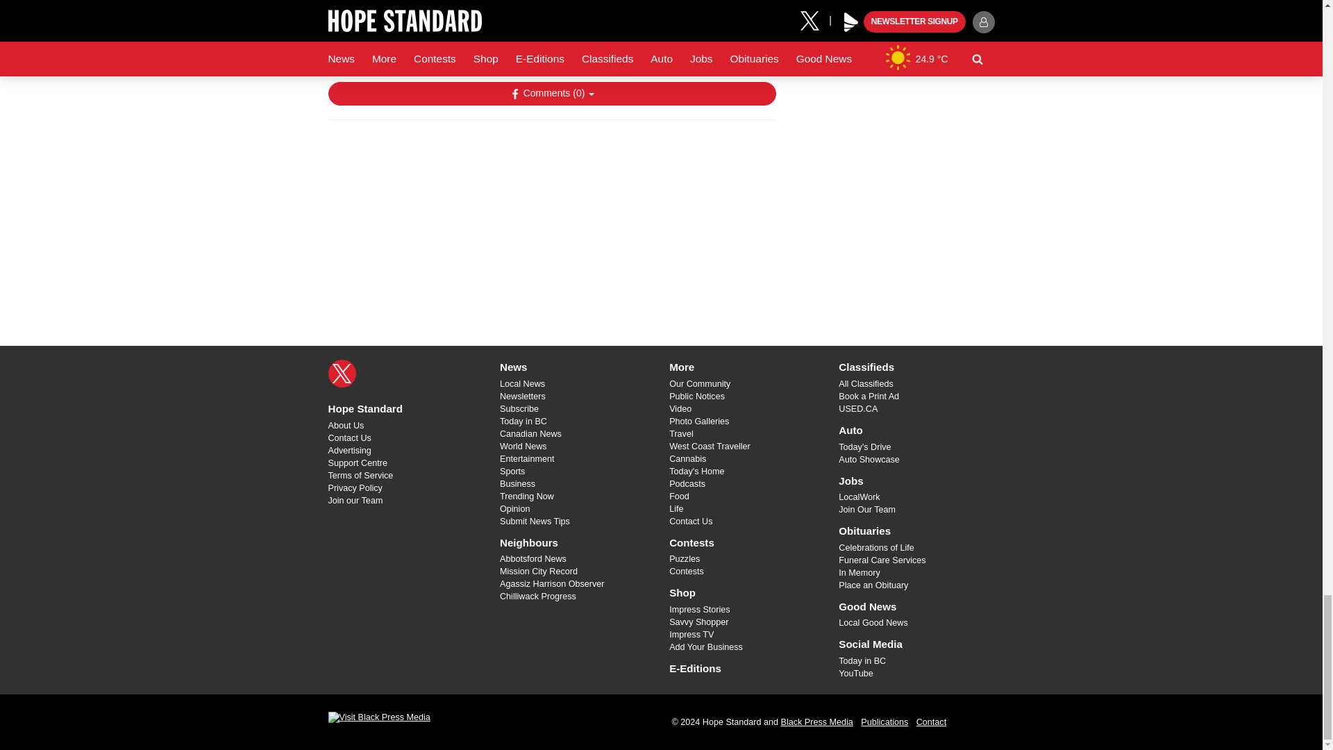  What do you see at coordinates (551, 93) in the screenshot?
I see `Show Comments` at bounding box center [551, 93].